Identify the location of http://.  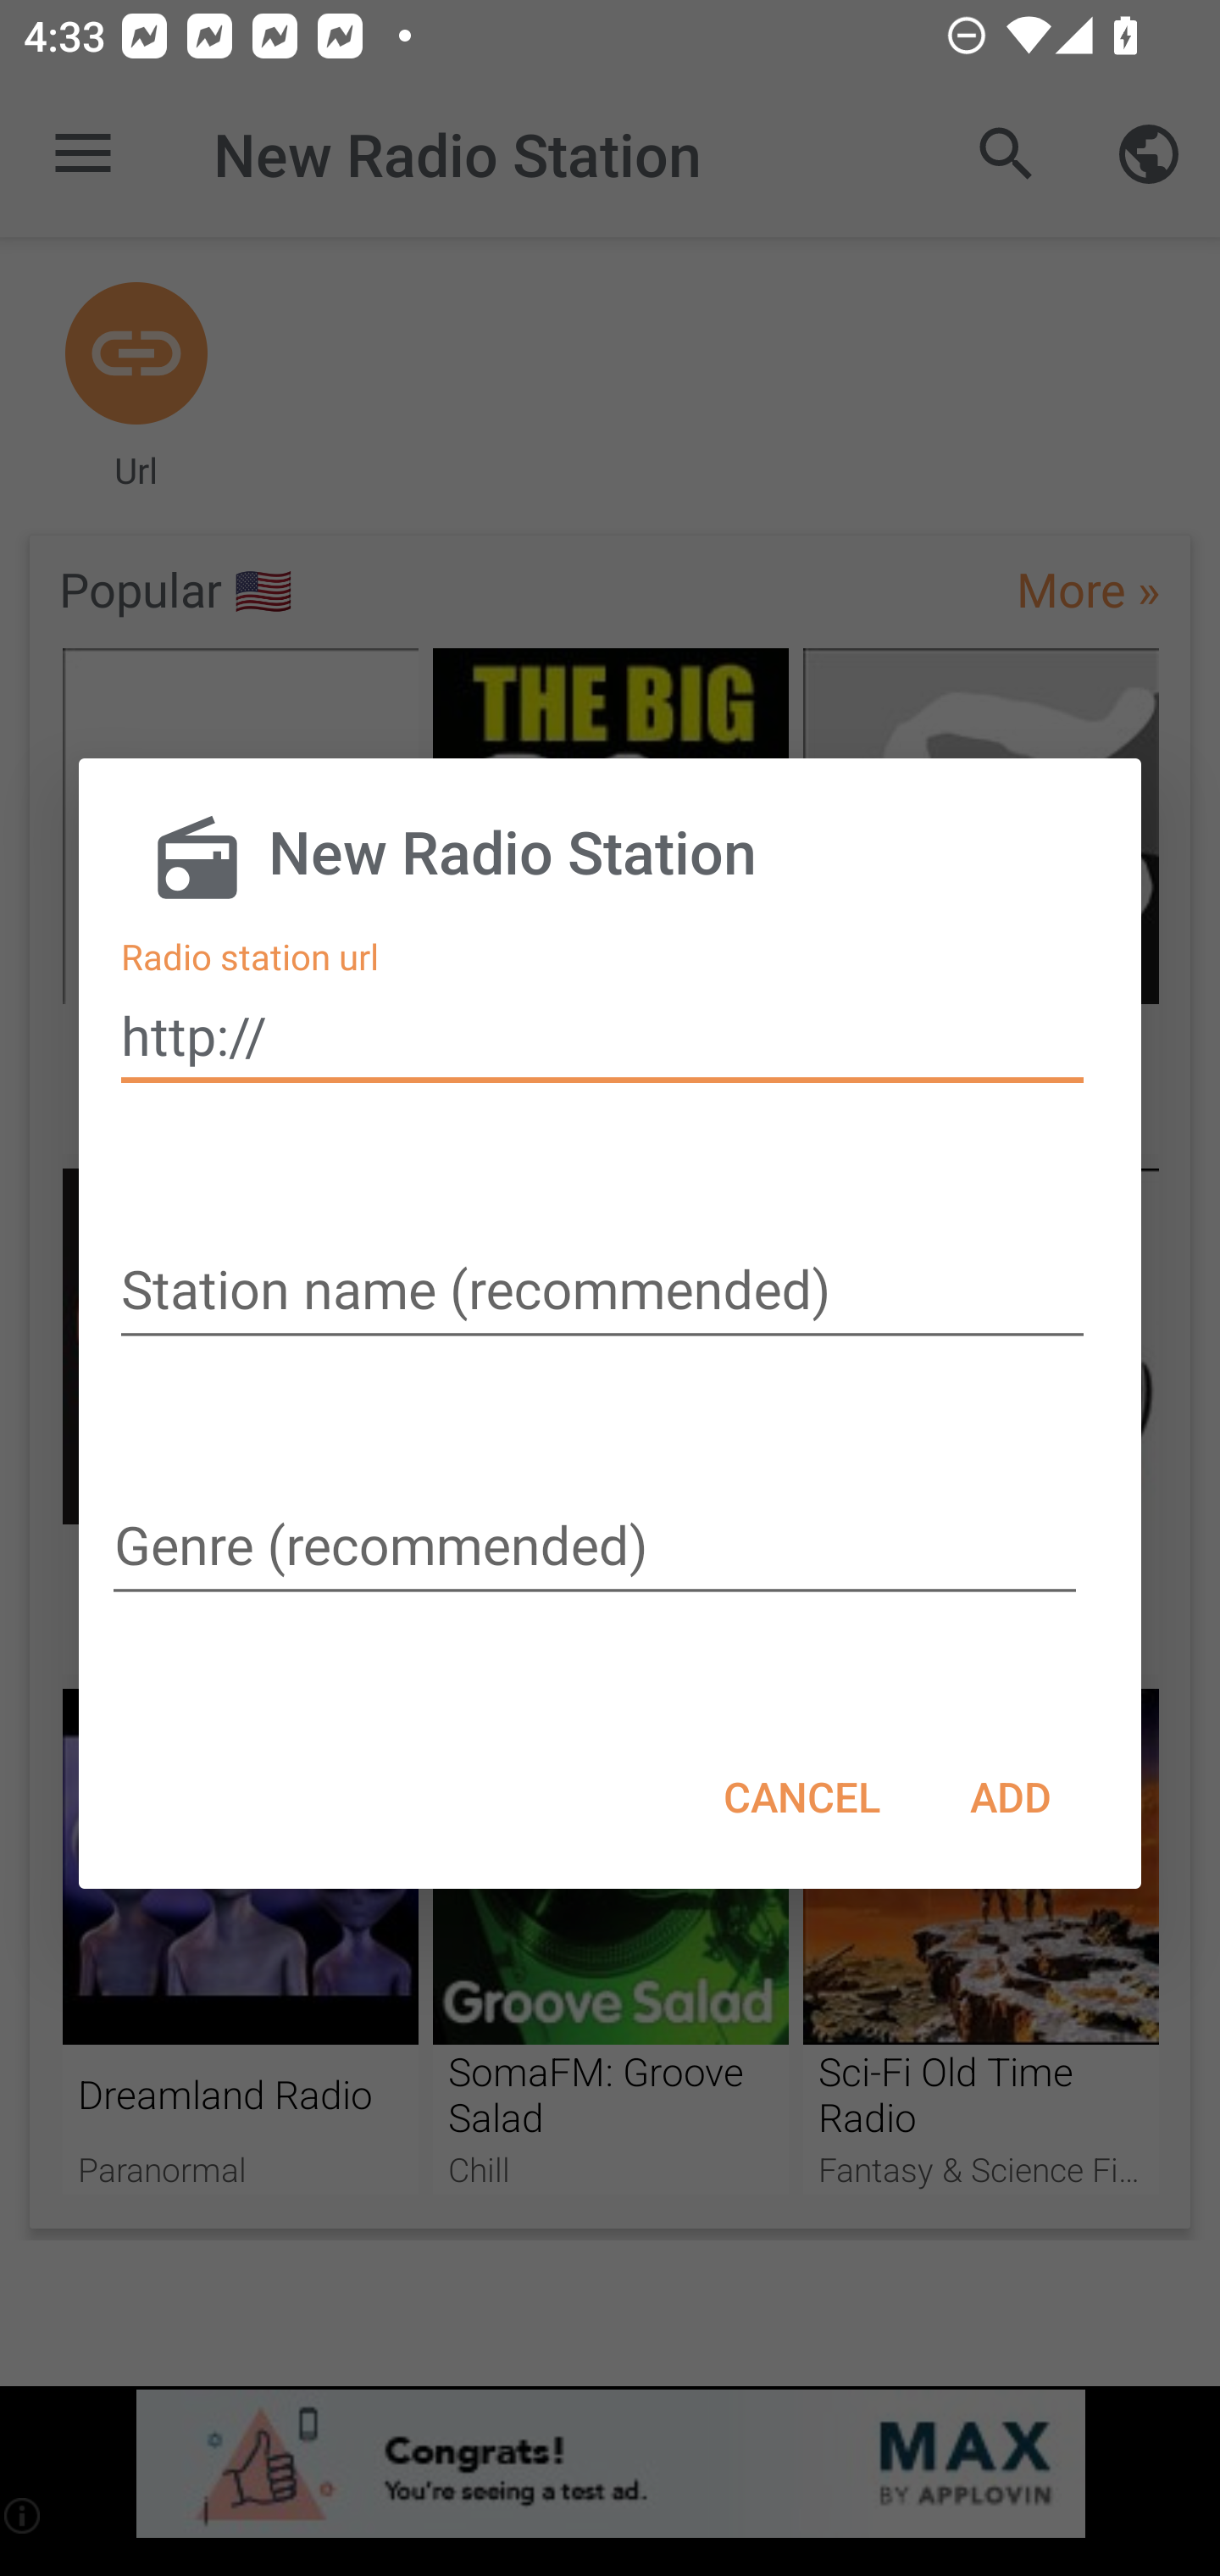
(602, 1035).